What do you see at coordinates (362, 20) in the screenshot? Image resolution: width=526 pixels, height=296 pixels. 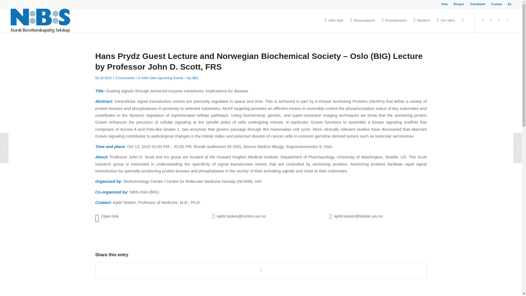 I see `Reisestipend` at bounding box center [362, 20].